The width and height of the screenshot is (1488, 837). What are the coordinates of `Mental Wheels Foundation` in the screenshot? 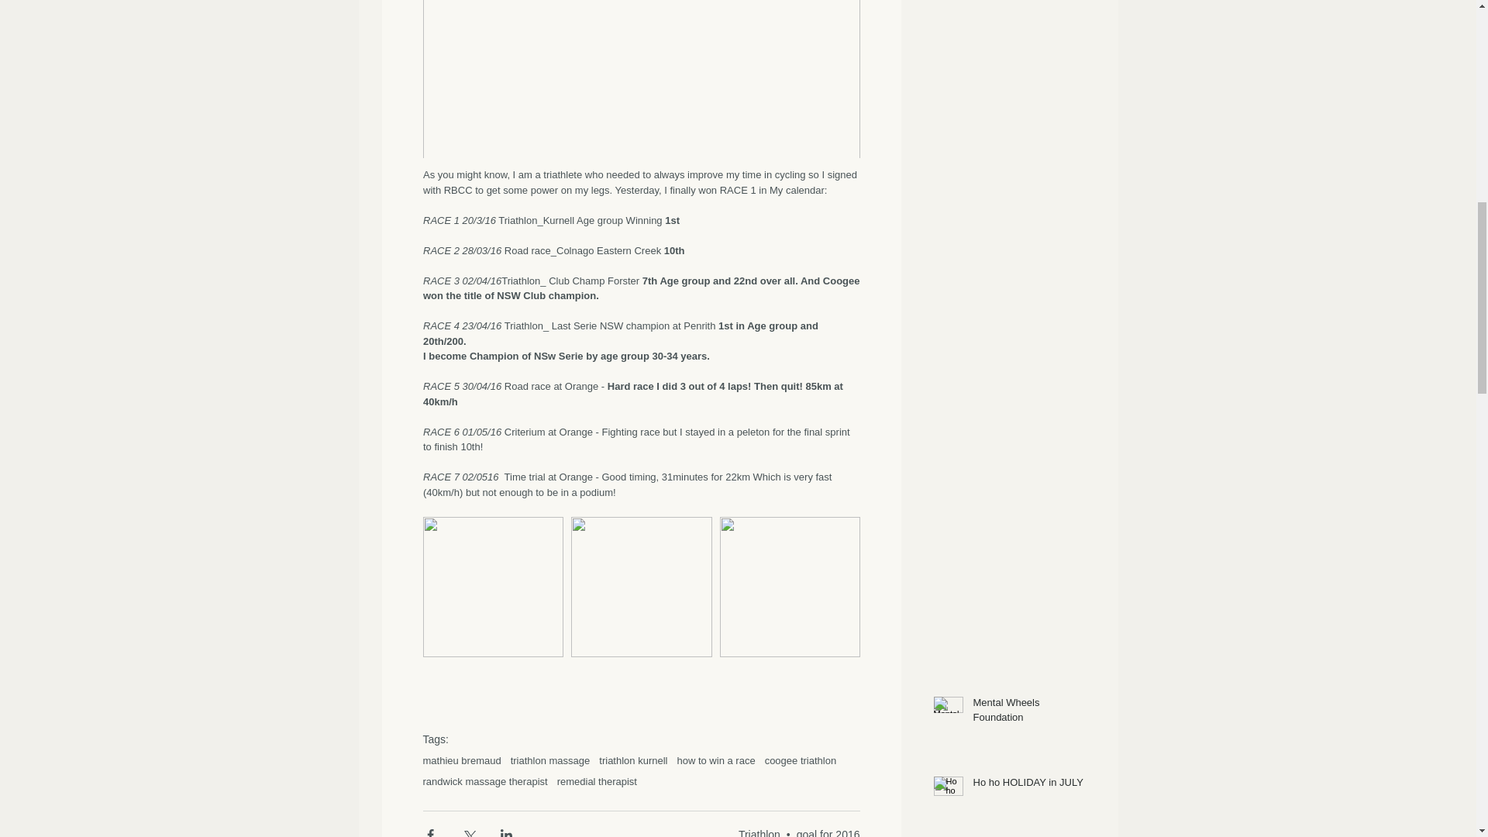 It's located at (1028, 712).